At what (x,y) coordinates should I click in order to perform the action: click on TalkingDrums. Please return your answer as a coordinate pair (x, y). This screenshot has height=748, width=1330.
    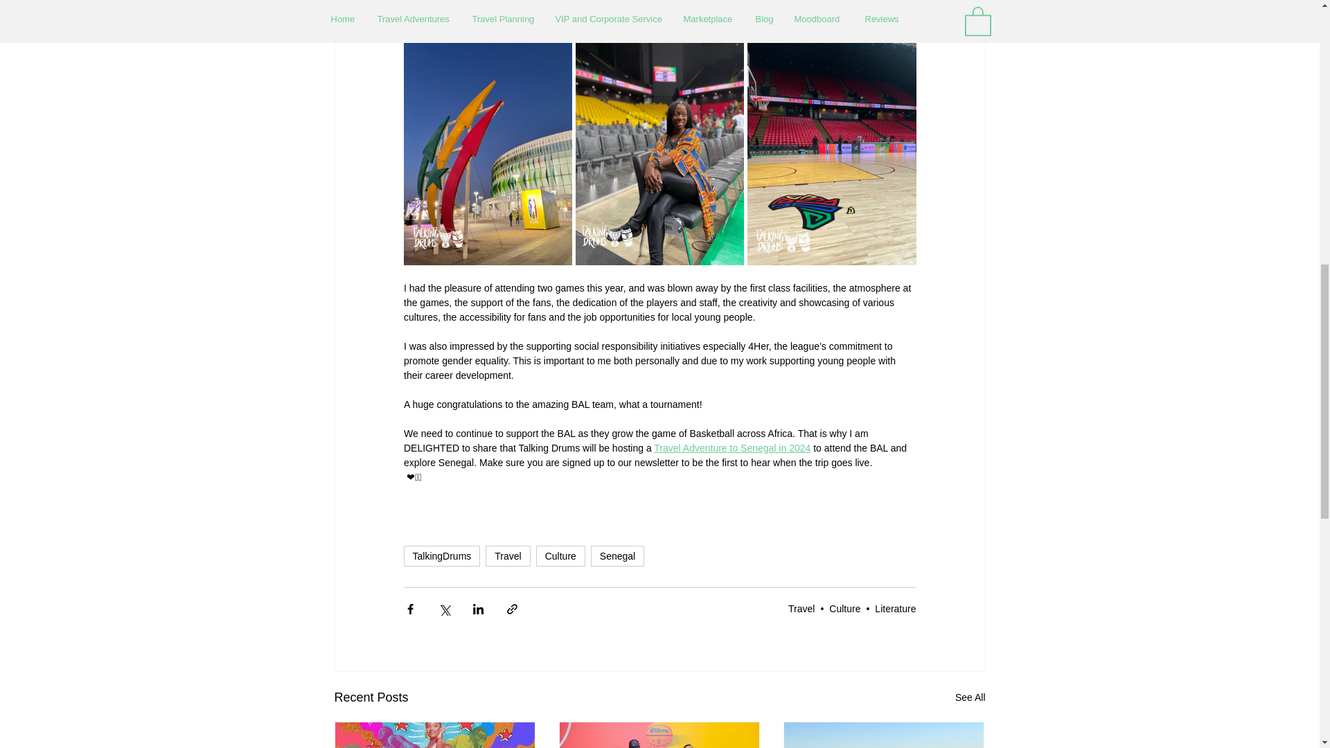
    Looking at the image, I should click on (441, 555).